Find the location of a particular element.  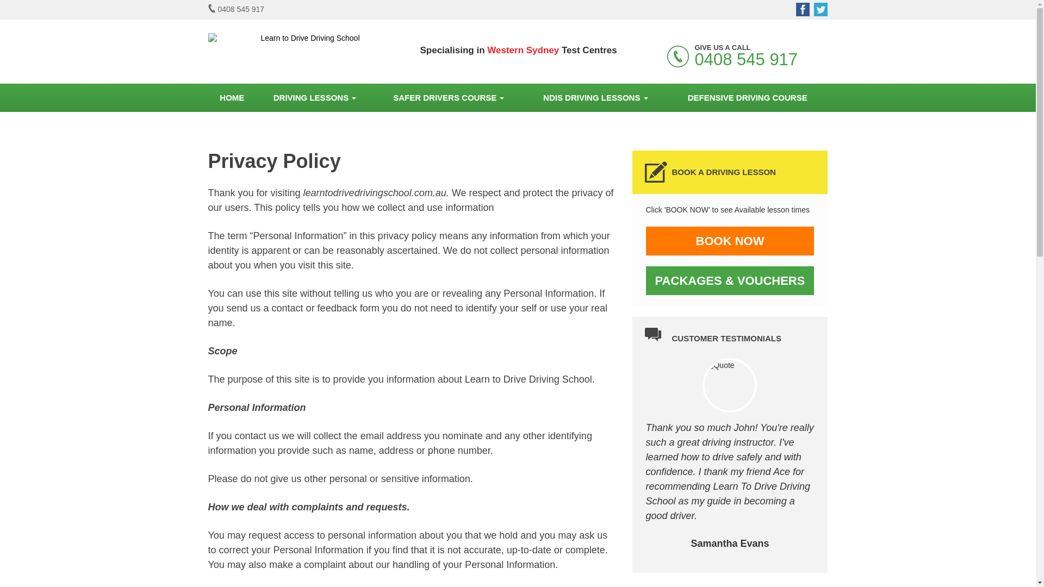

Home is located at coordinates (232, 98).